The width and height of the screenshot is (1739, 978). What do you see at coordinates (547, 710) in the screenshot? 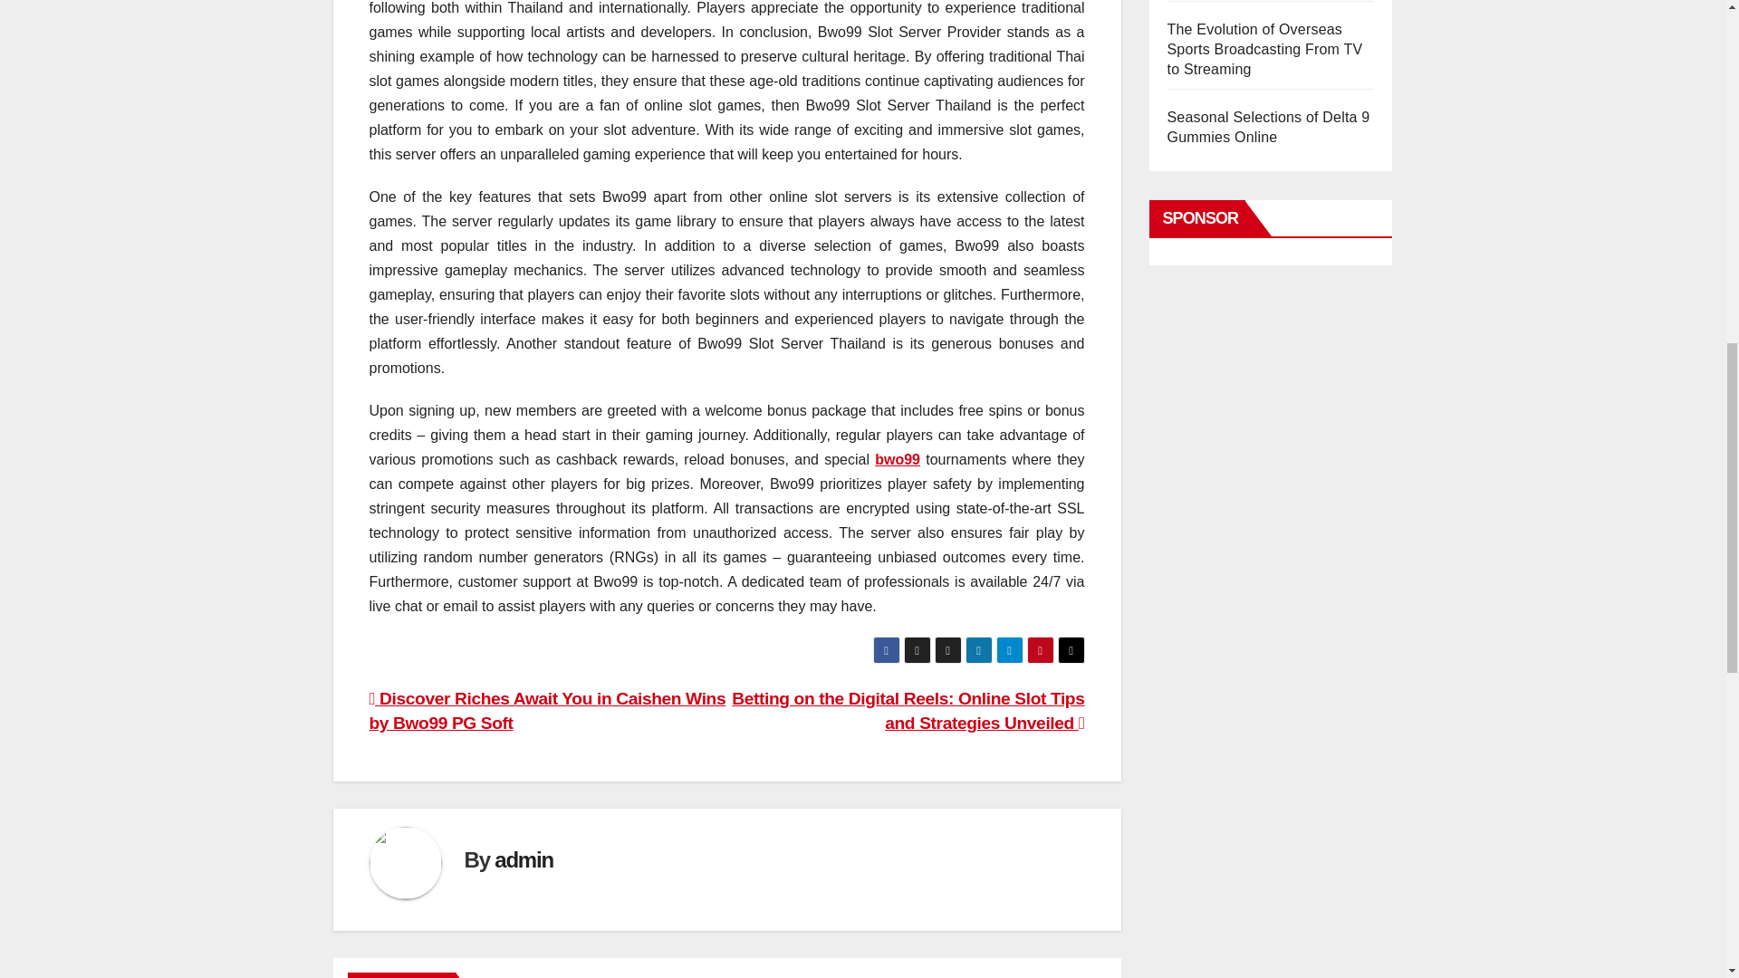
I see `Discover Riches Await You in Caishen Wins by Bwo99 PG Soft` at bounding box center [547, 710].